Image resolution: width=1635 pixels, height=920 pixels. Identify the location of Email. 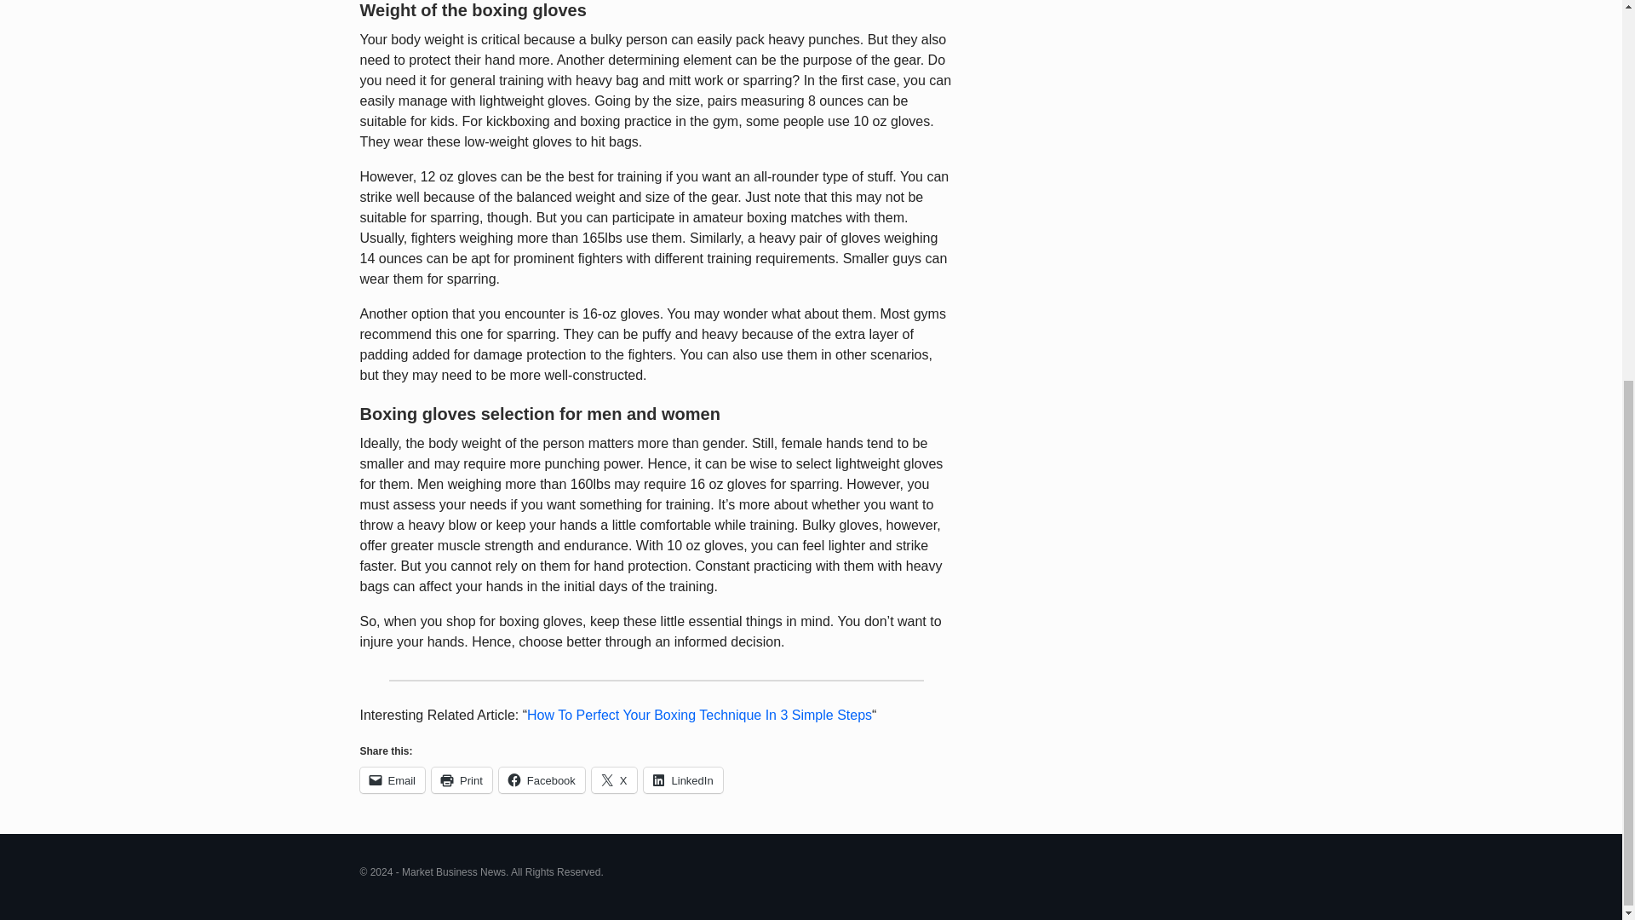
(392, 779).